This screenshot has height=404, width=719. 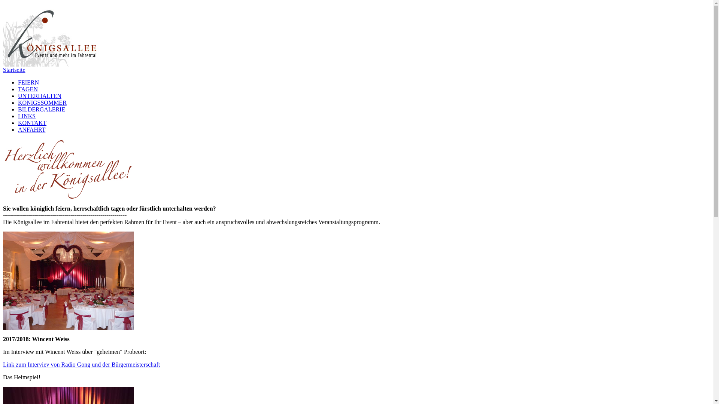 What do you see at coordinates (54, 64) in the screenshot?
I see `Link zur Startseite` at bounding box center [54, 64].